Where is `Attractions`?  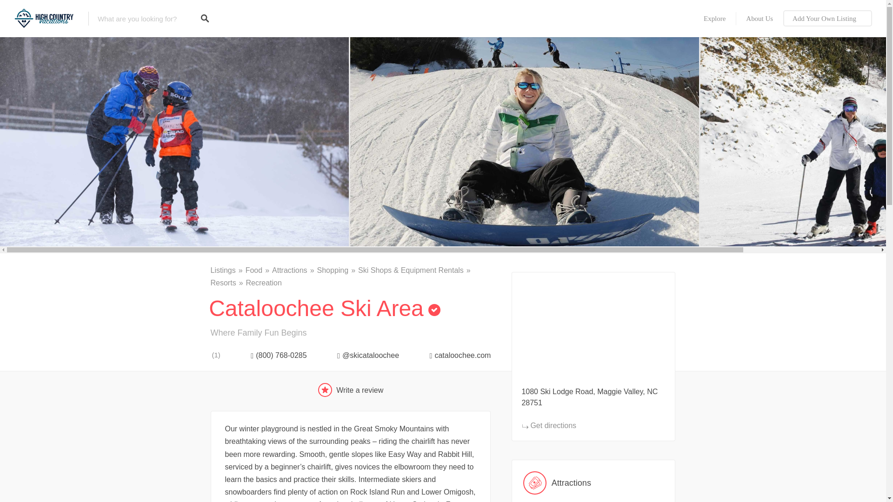
Attractions is located at coordinates (593, 482).